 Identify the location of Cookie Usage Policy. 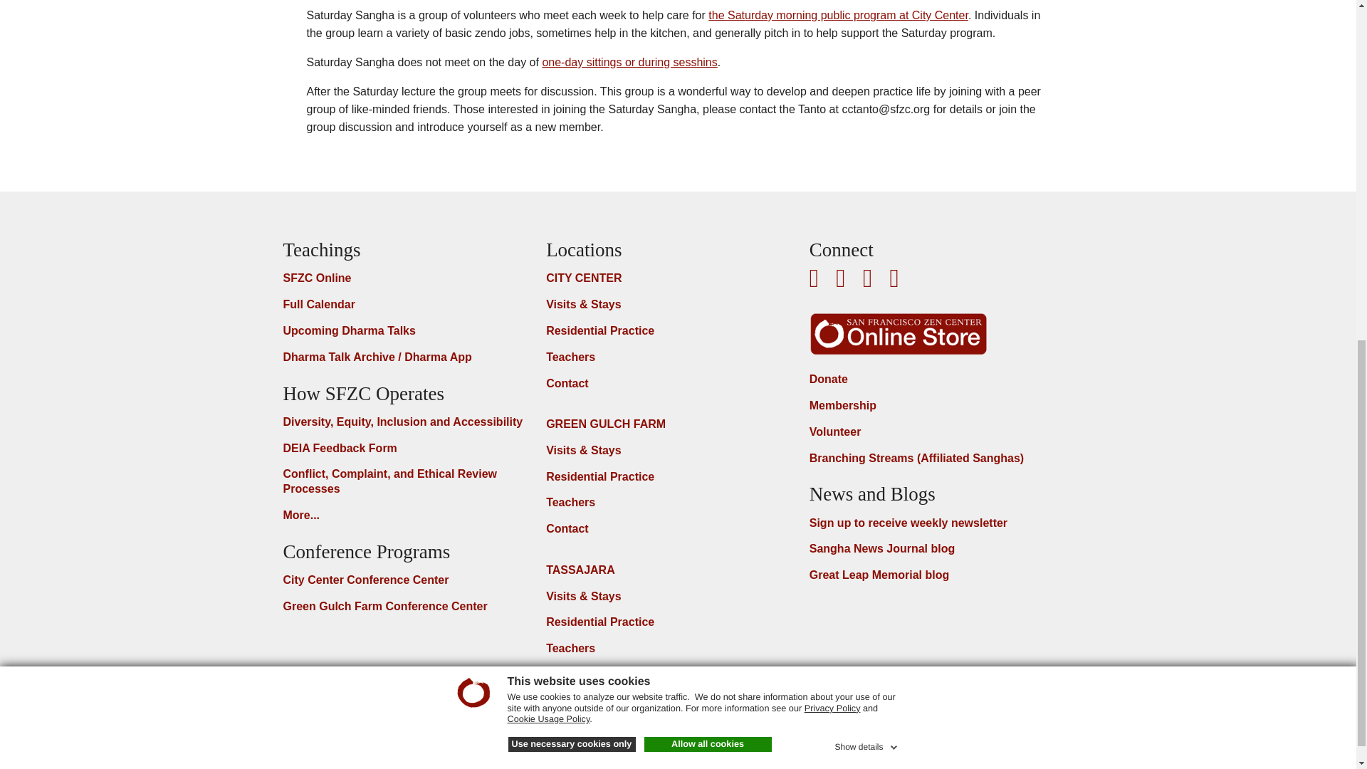
(548, 93).